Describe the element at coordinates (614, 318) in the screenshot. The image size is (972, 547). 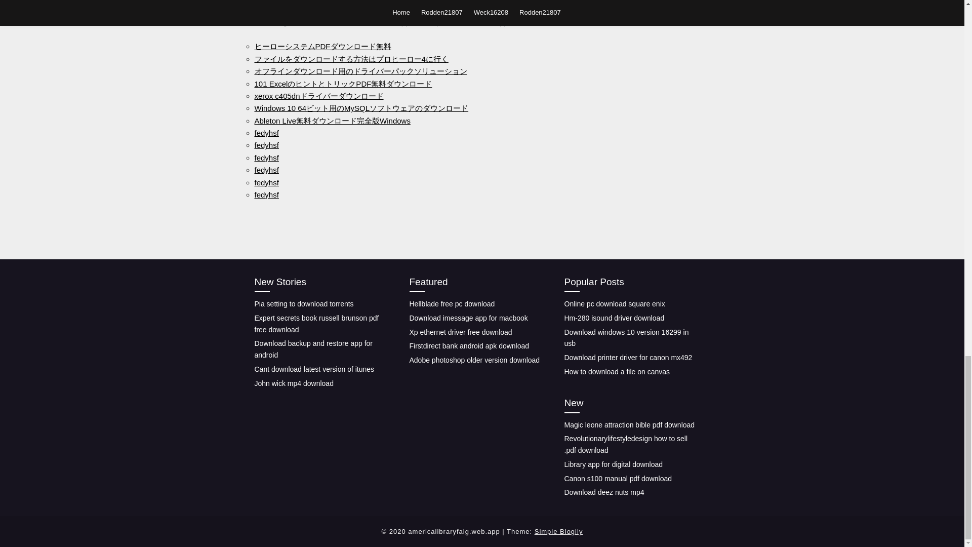
I see `Hm-280 isound driver download` at that location.